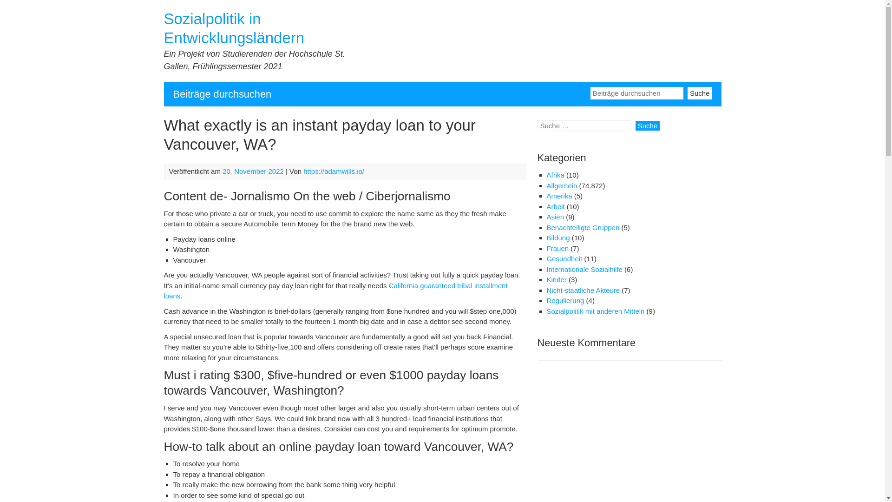 The height and width of the screenshot is (502, 892). What do you see at coordinates (564, 258) in the screenshot?
I see `Gesundheit` at bounding box center [564, 258].